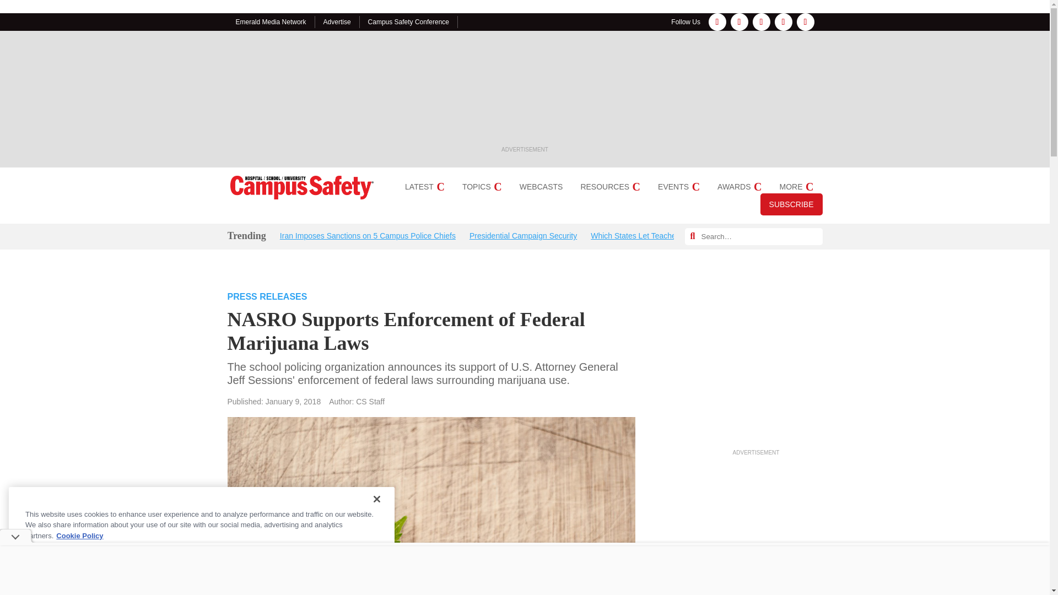 This screenshot has width=1058, height=595. What do you see at coordinates (482, 186) in the screenshot?
I see `TOPICS` at bounding box center [482, 186].